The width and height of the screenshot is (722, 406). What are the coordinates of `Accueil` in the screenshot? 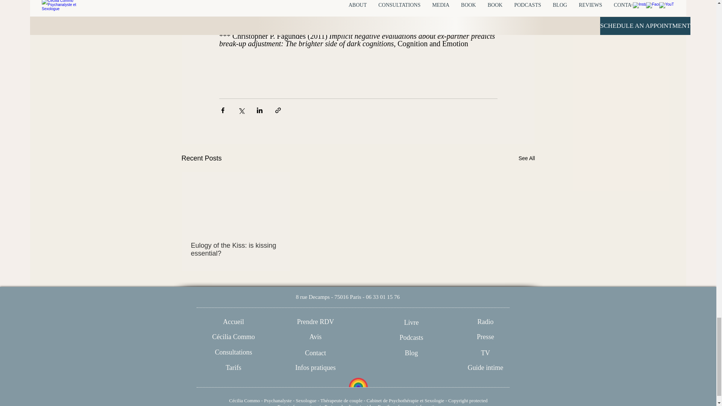 It's located at (234, 322).